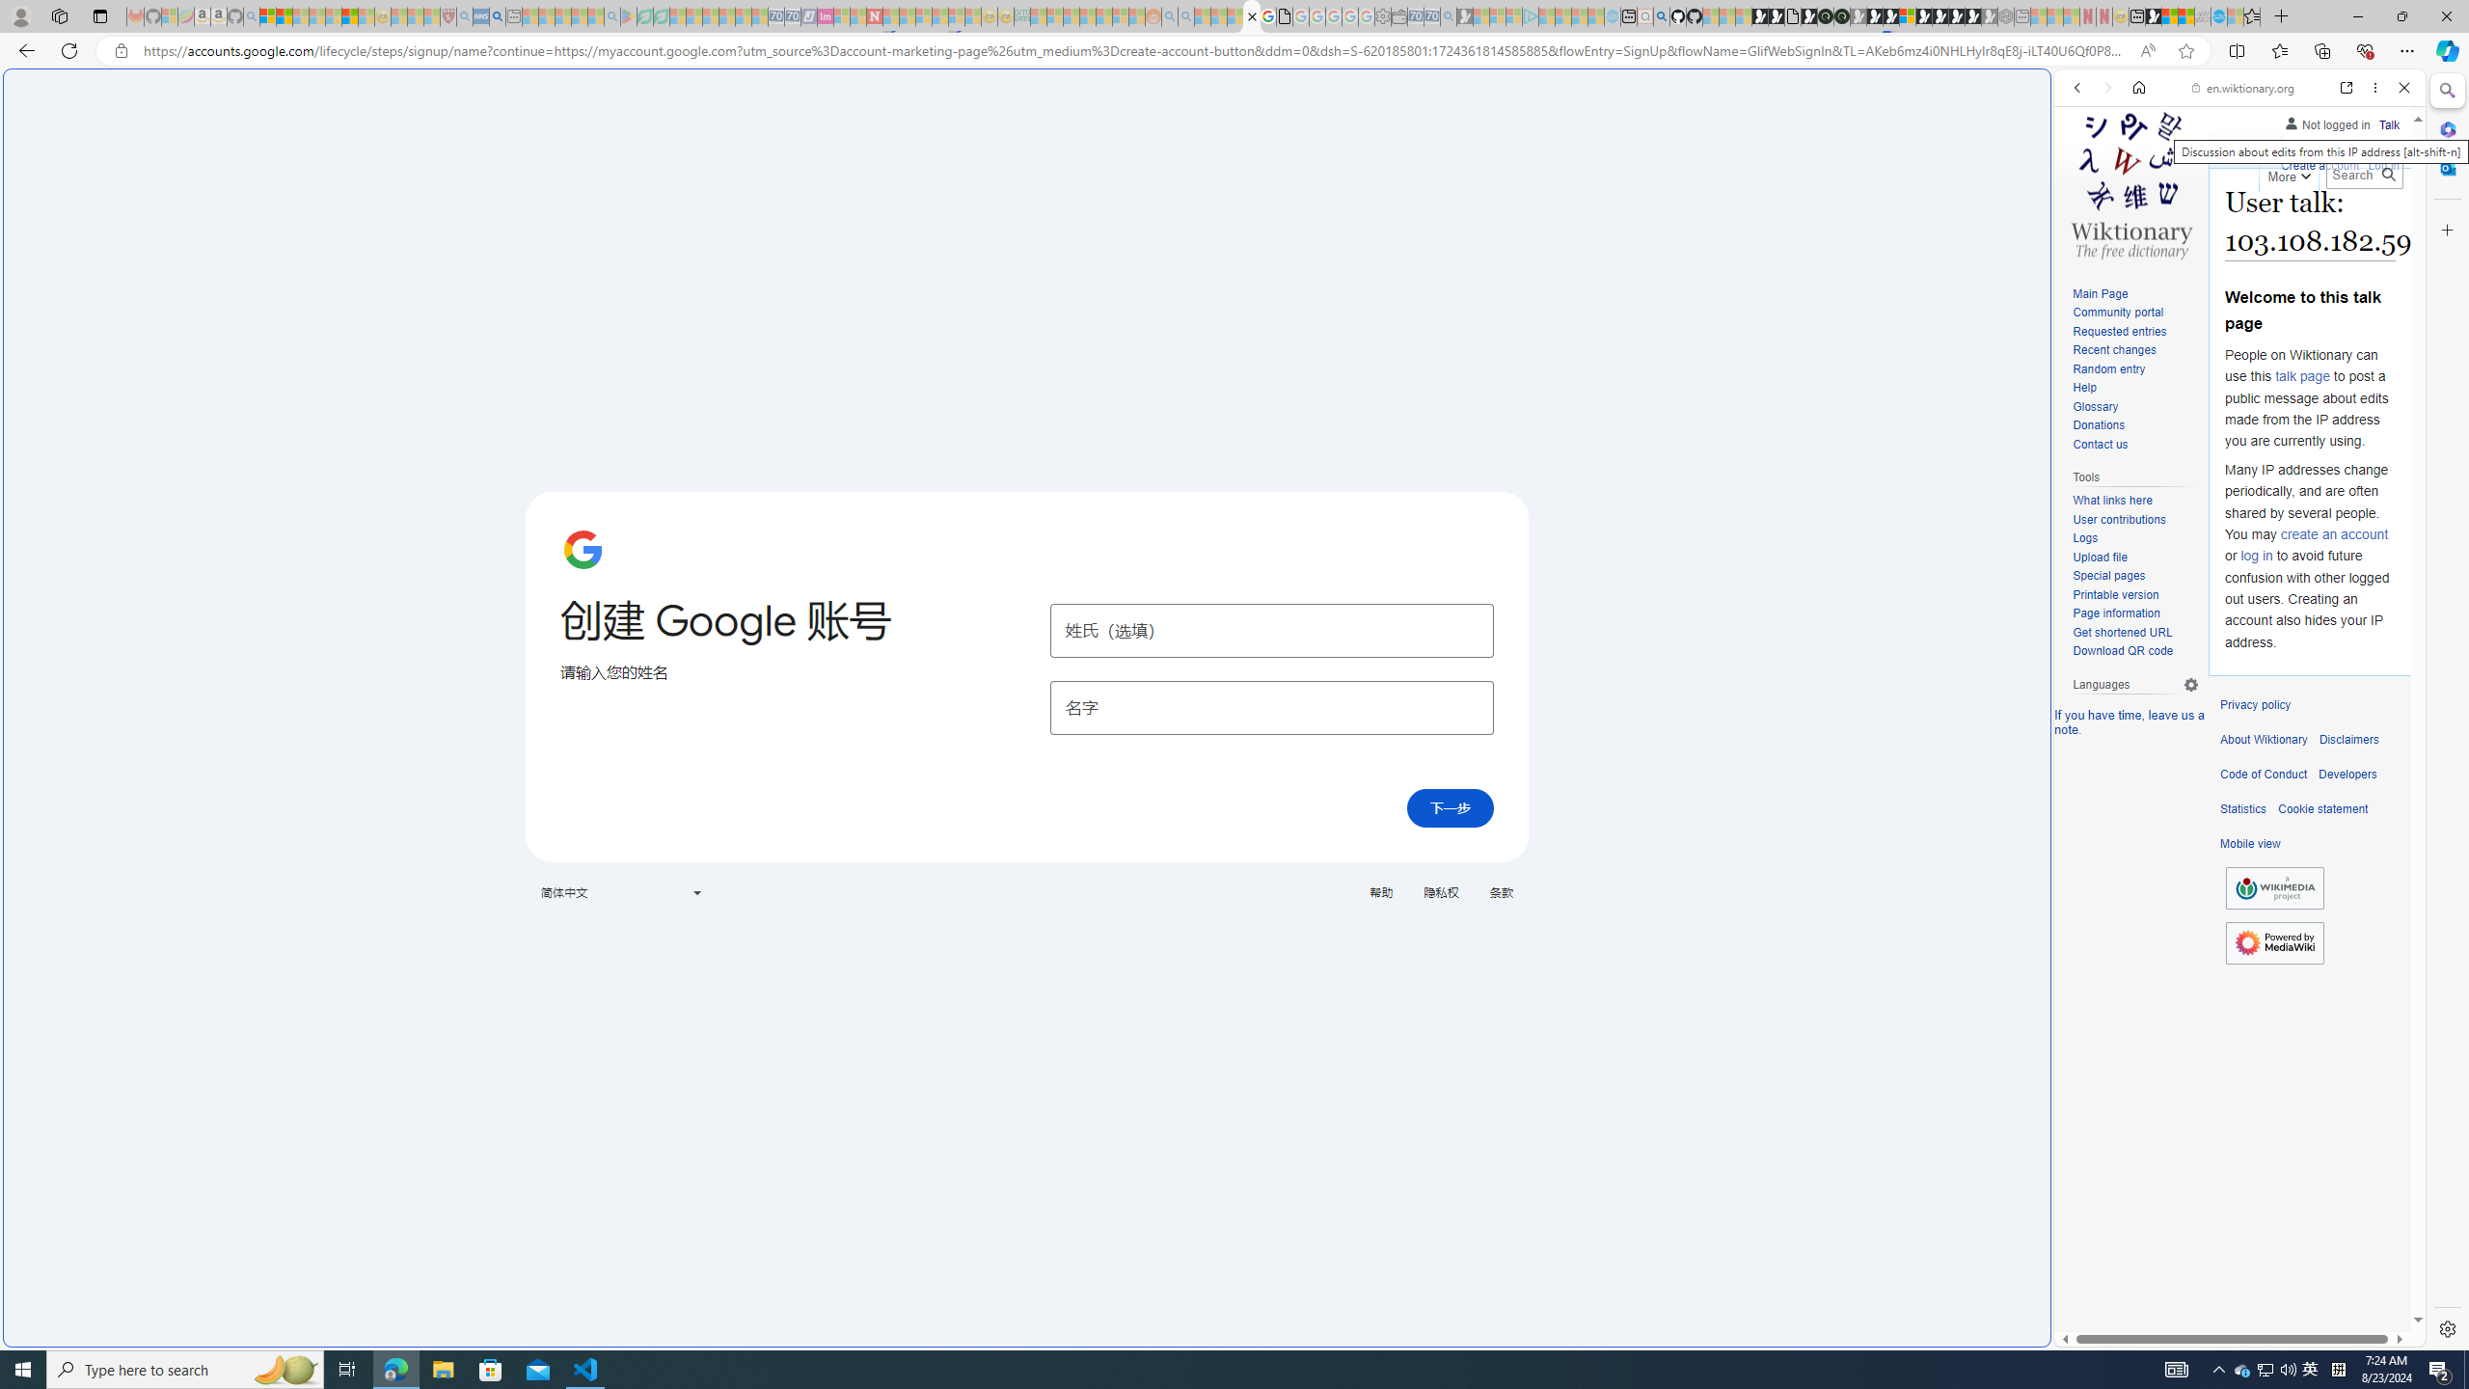  What do you see at coordinates (2243, 88) in the screenshot?
I see `en.wiktionary.org` at bounding box center [2243, 88].